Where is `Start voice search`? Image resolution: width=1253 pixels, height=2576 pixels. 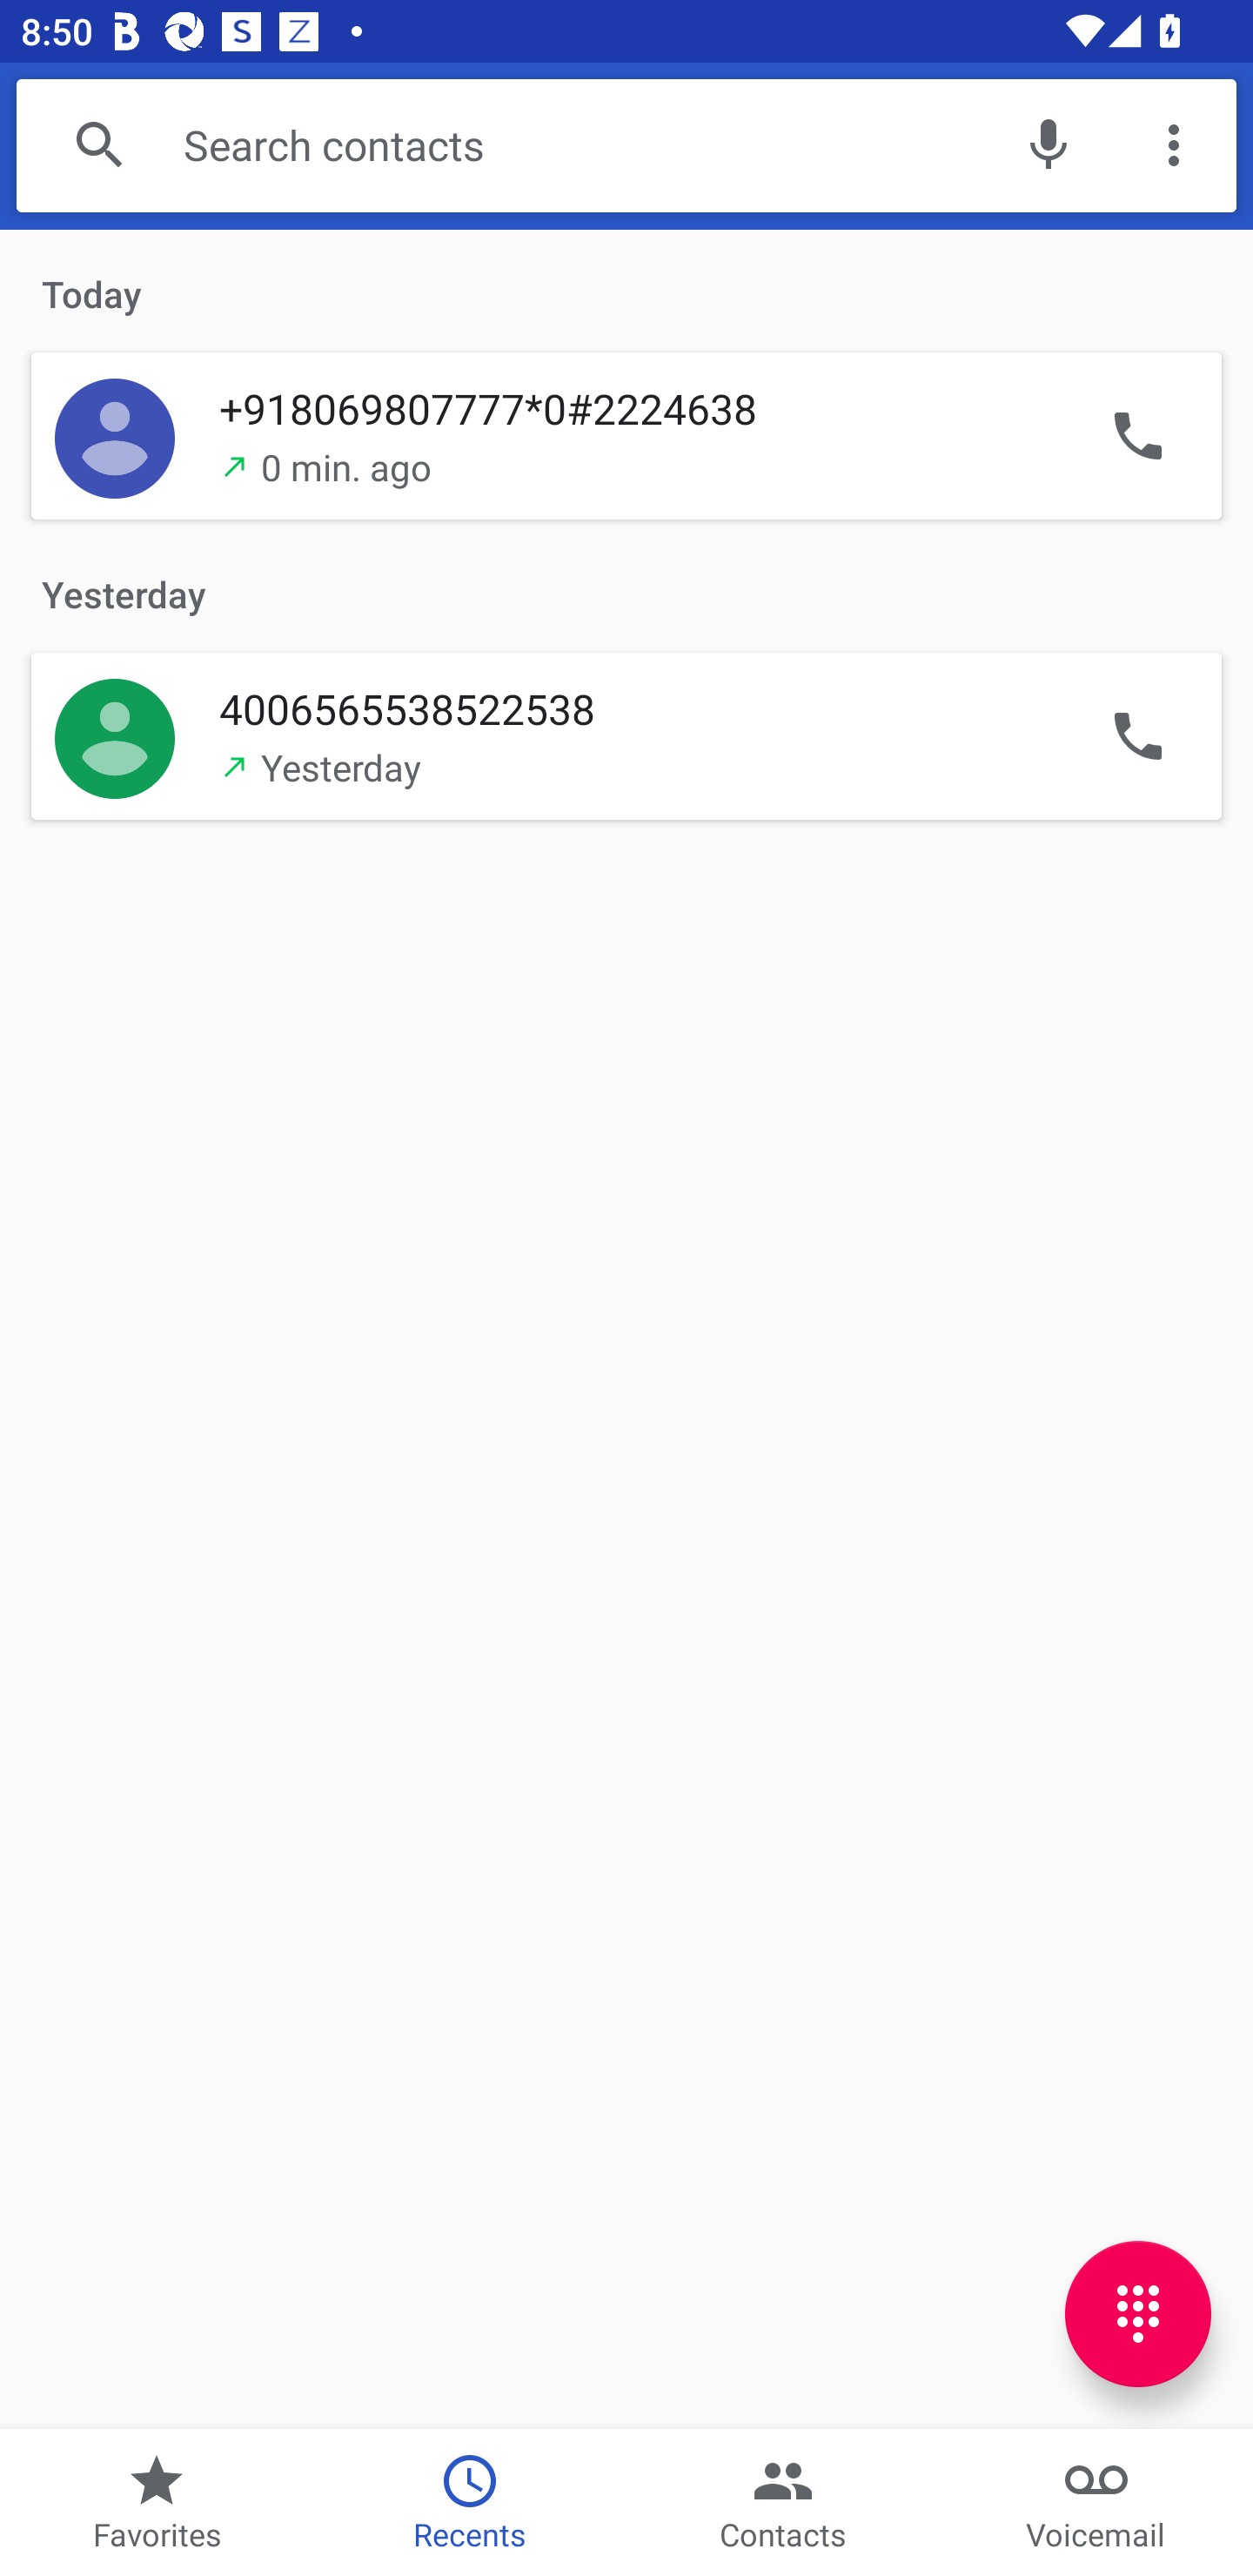 Start voice search is located at coordinates (1049, 144).